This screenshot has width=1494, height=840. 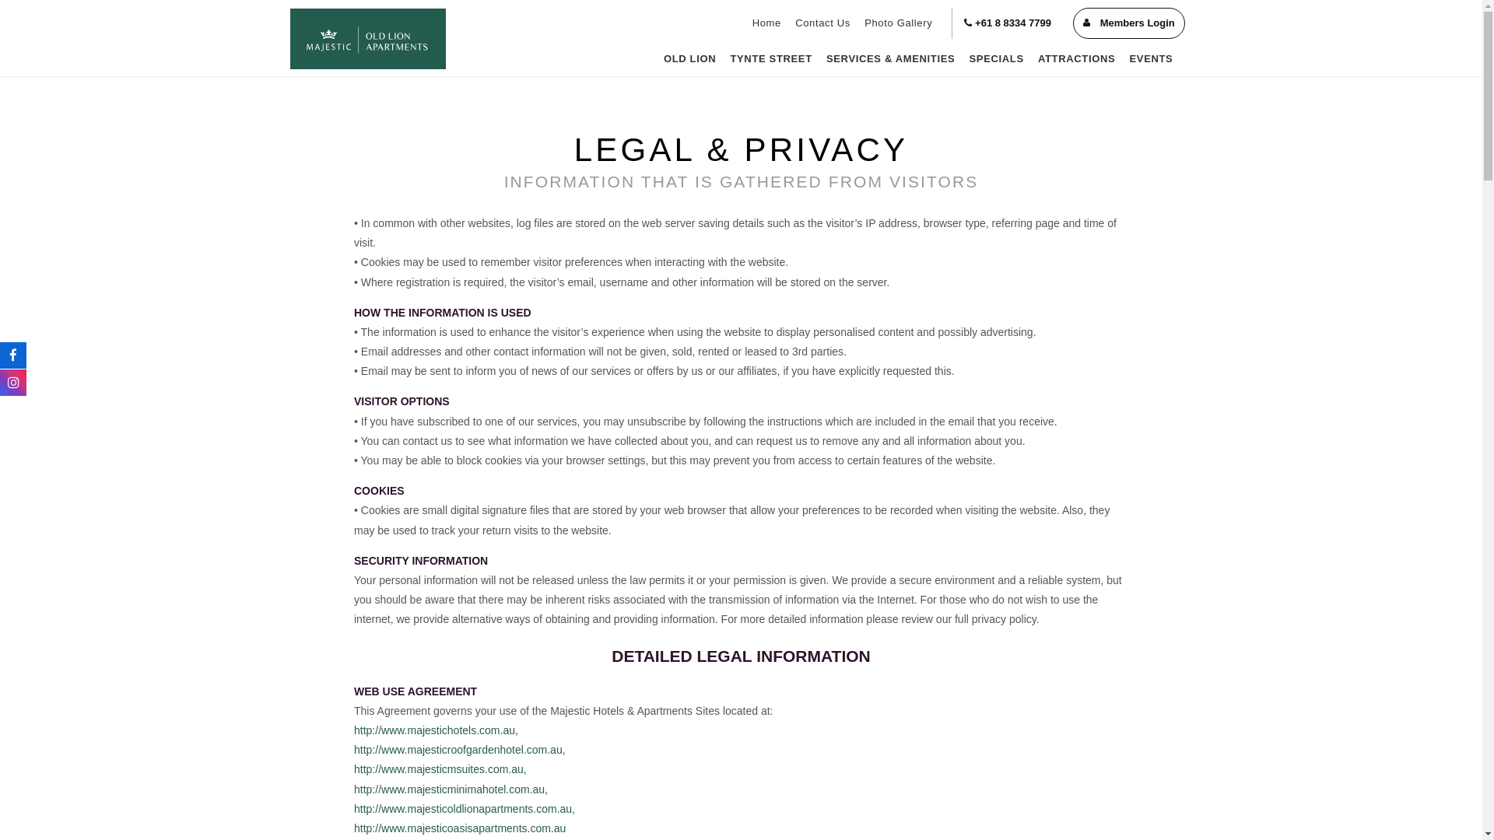 What do you see at coordinates (1128, 23) in the screenshot?
I see `Members Login` at bounding box center [1128, 23].